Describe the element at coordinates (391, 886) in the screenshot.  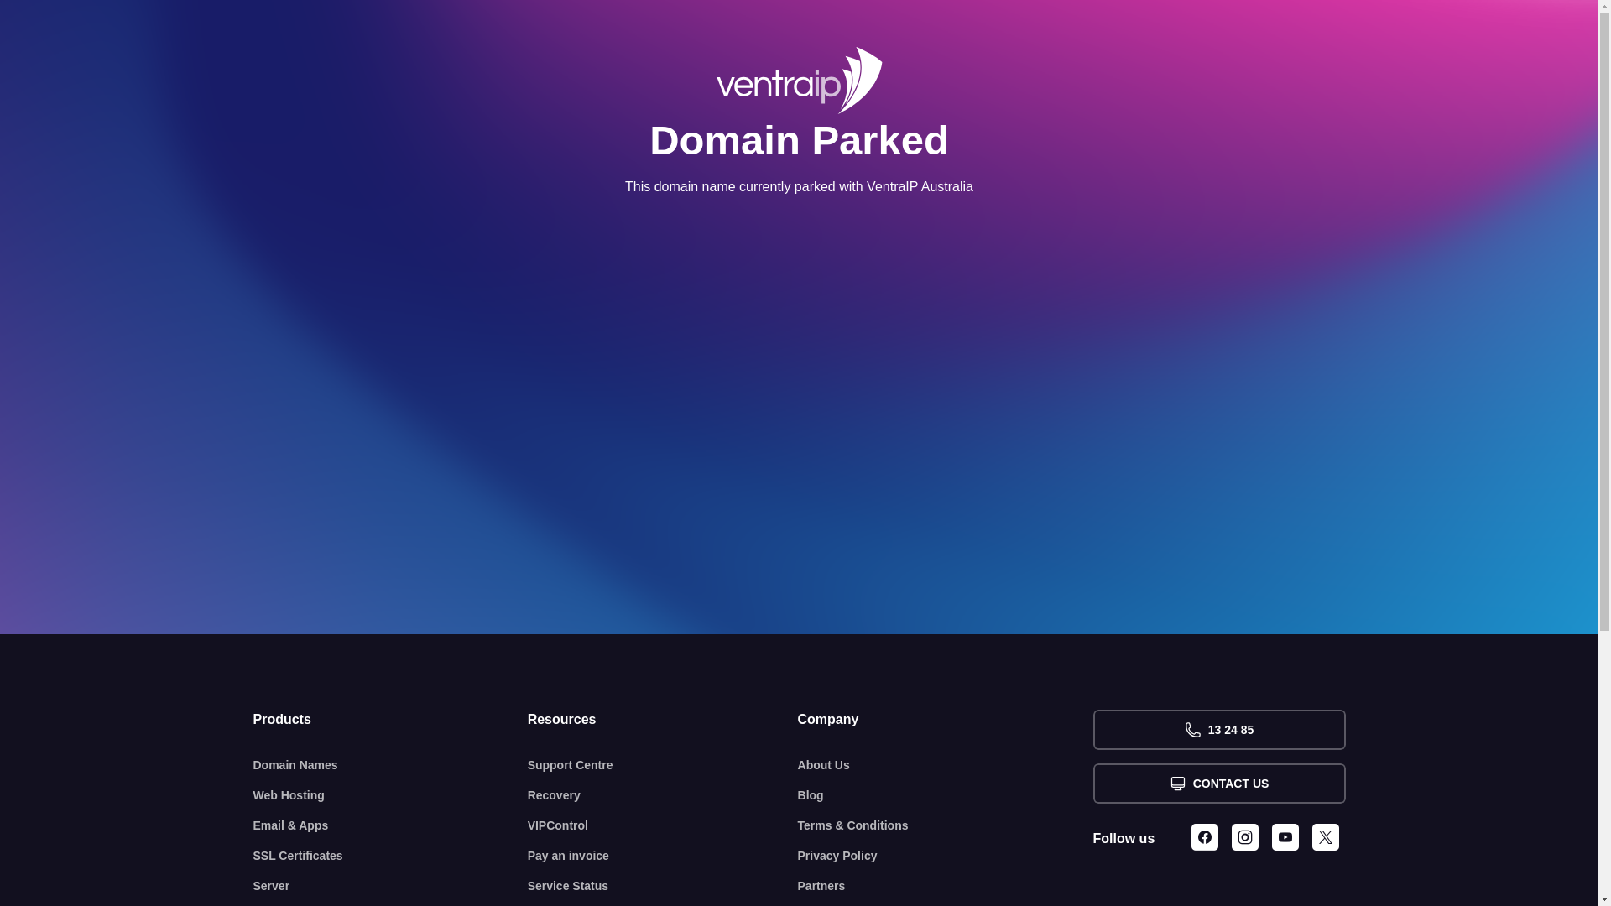
I see `Server` at that location.